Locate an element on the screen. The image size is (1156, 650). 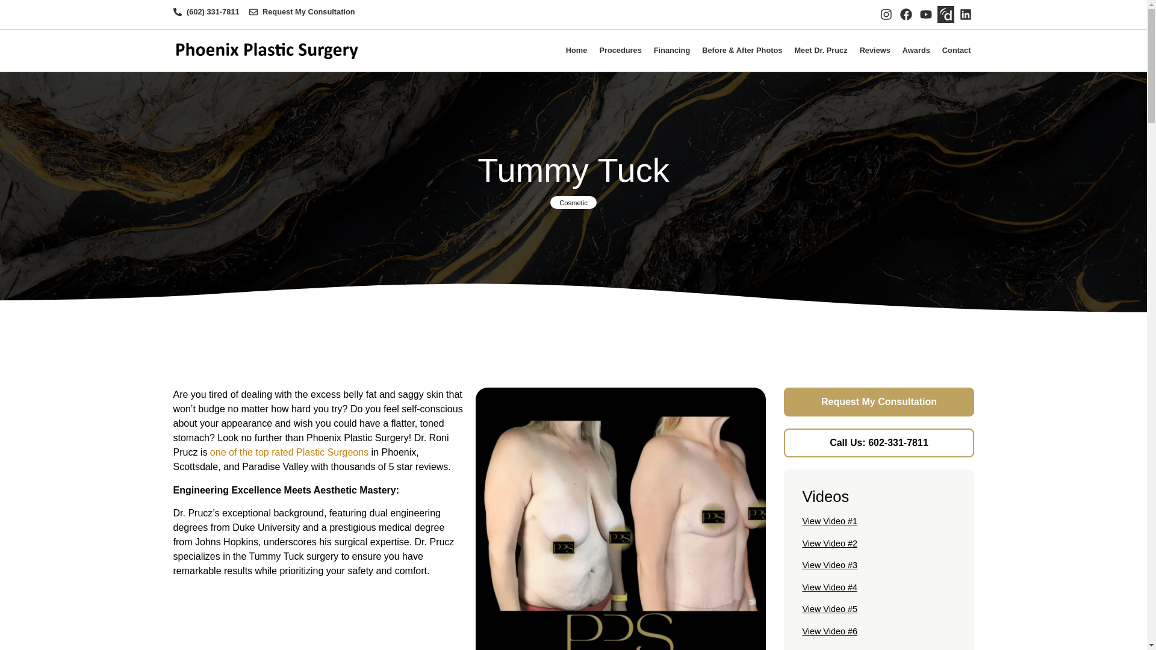
Meet Dr. Prucz is located at coordinates (820, 50).